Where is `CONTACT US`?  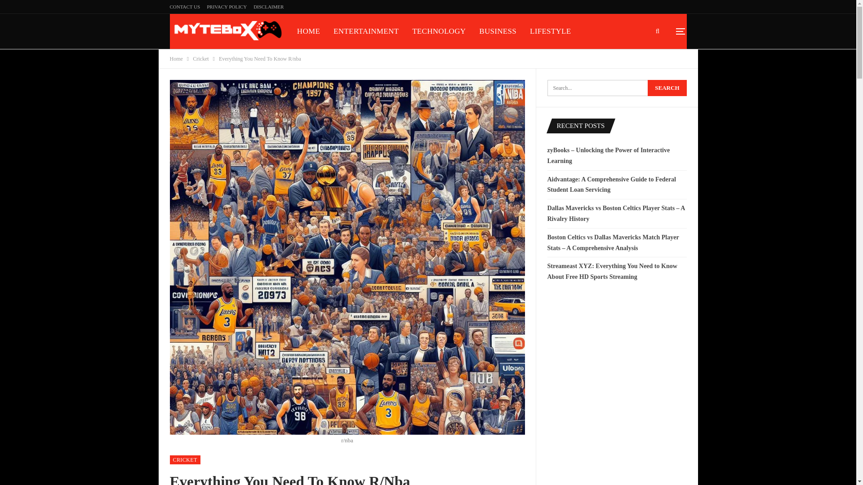
CONTACT US is located at coordinates (185, 6).